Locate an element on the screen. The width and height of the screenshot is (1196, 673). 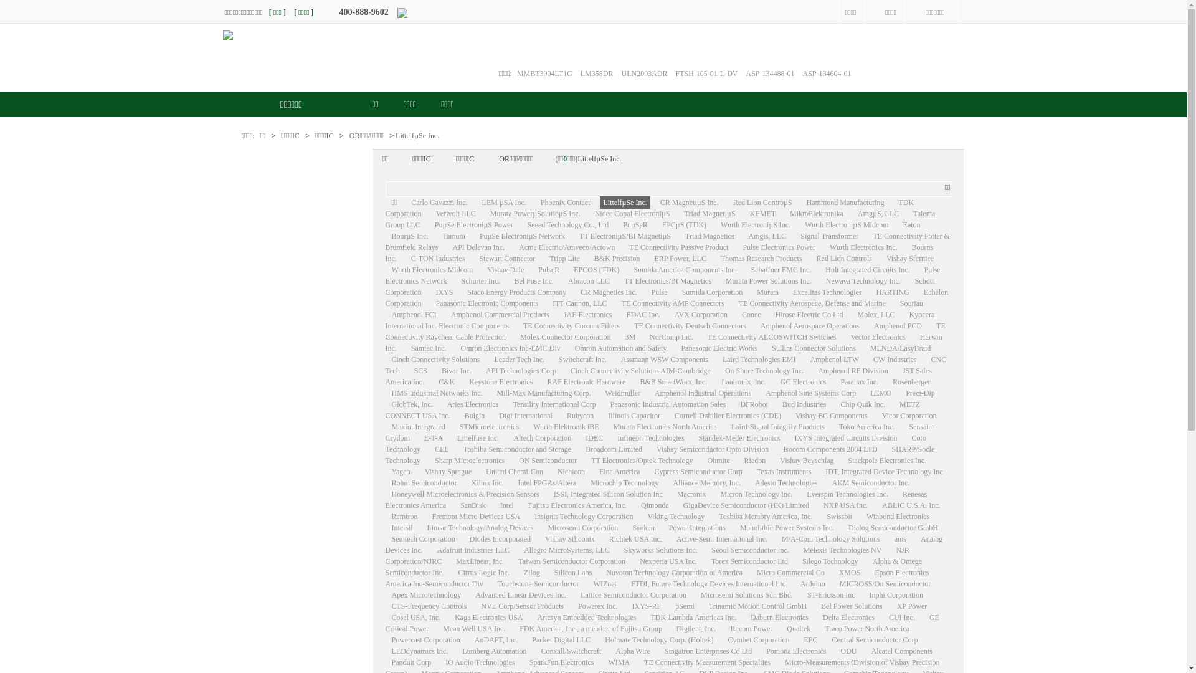
Weidmuller is located at coordinates (622, 393).